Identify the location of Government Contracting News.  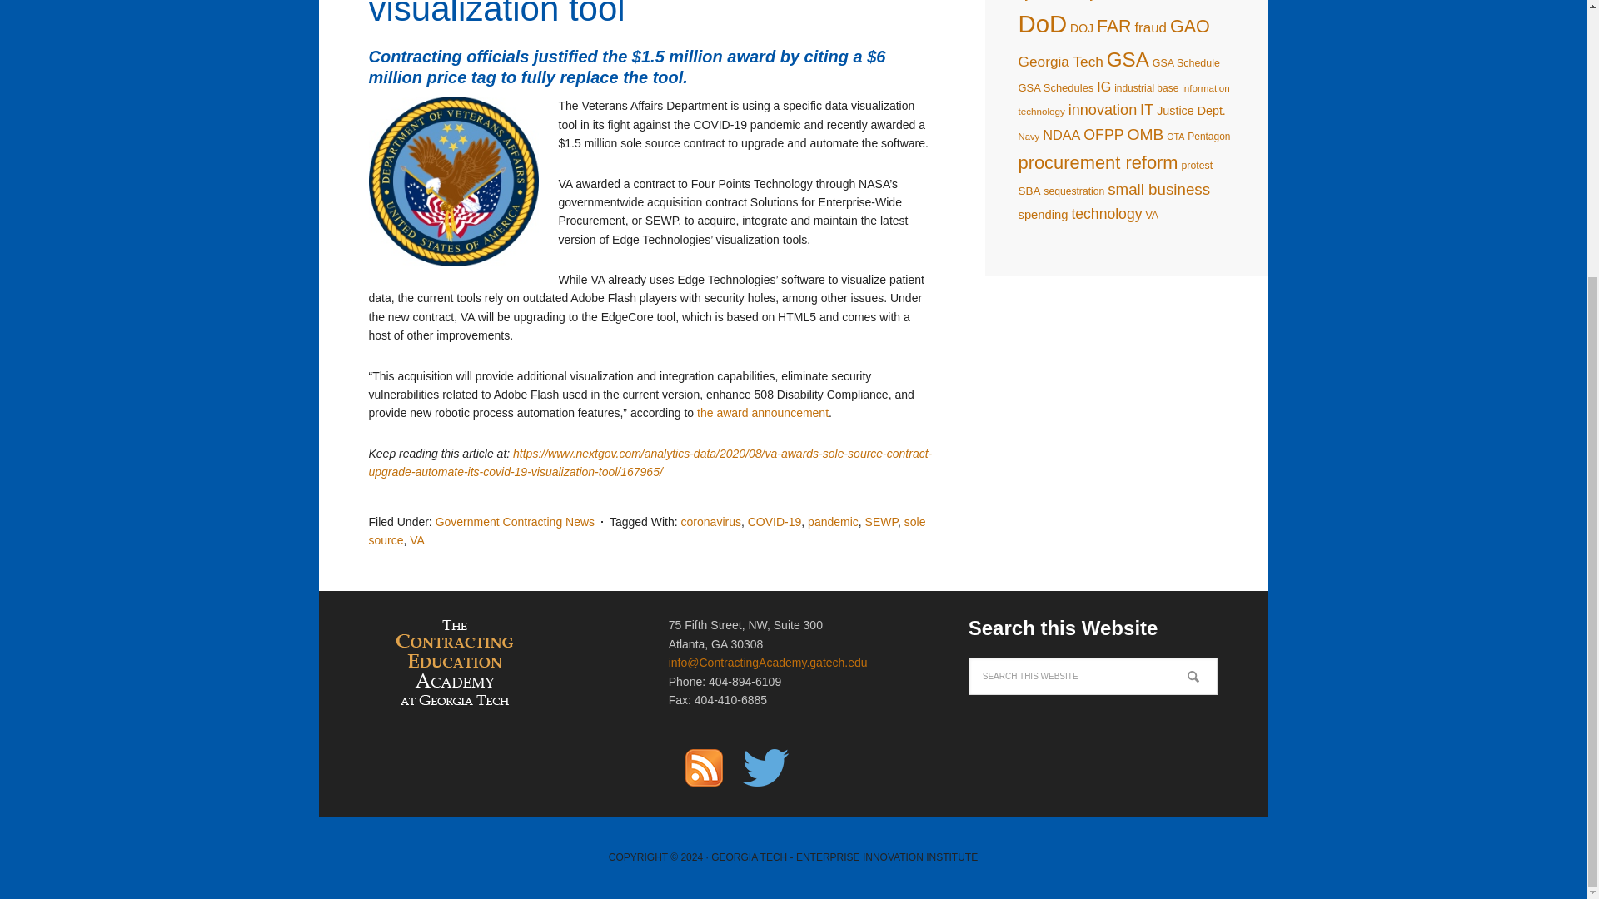
(515, 521).